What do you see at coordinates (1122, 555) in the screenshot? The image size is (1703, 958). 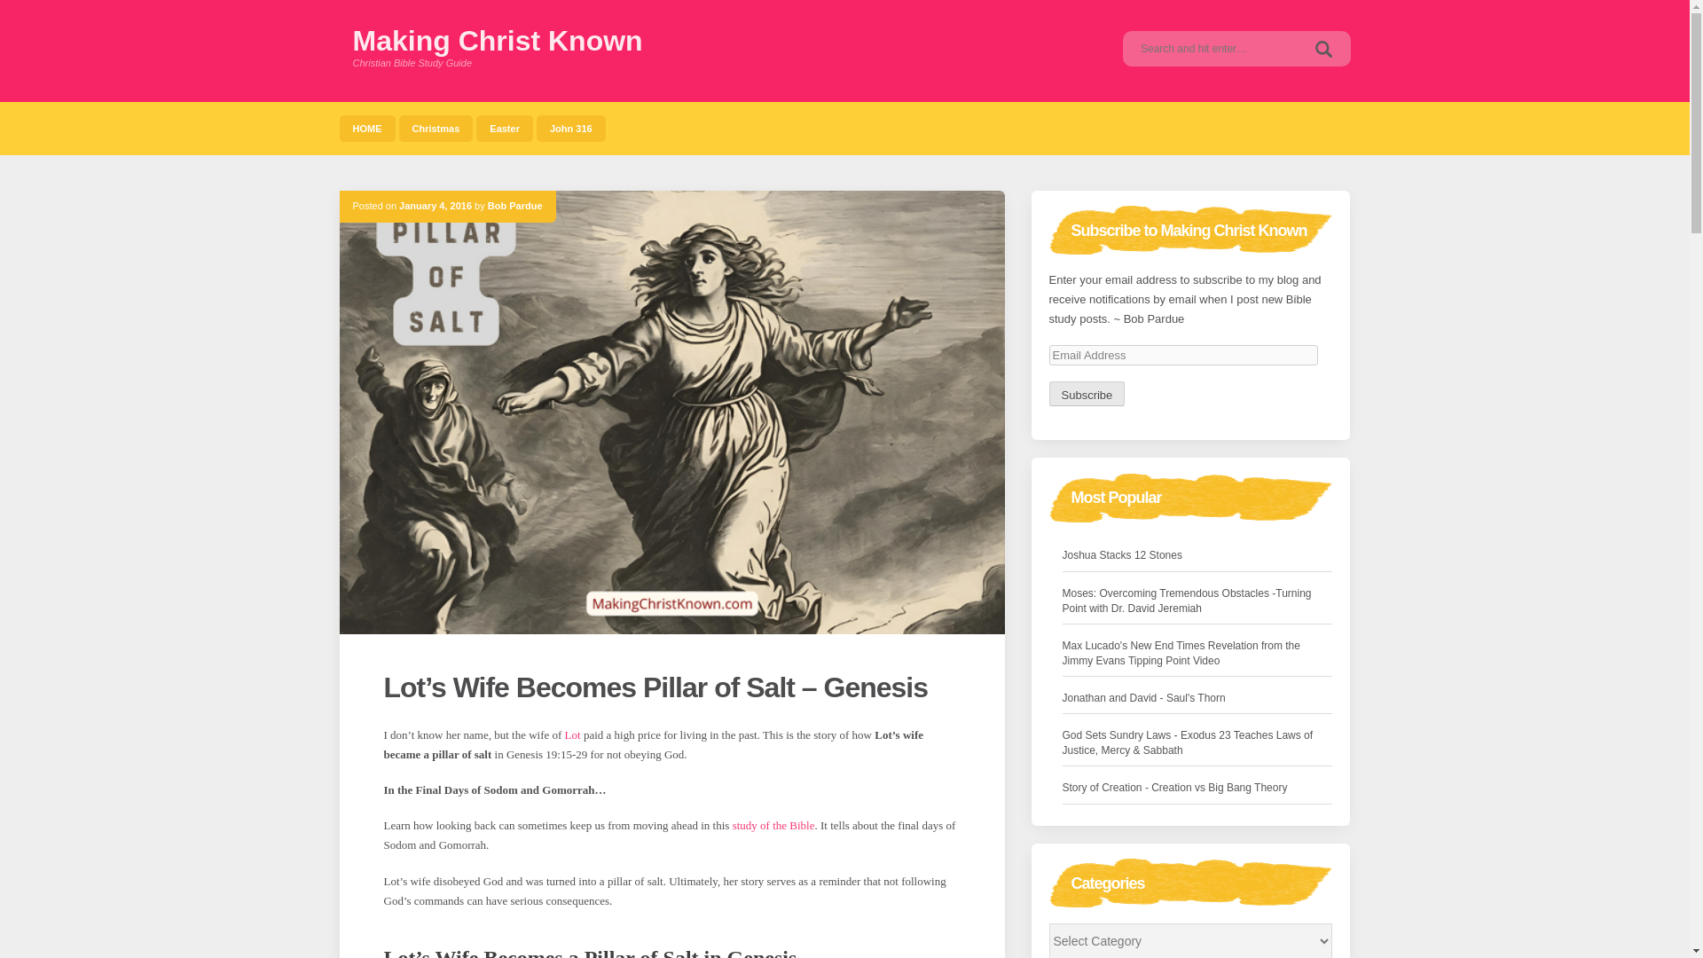 I see `Joshua Stacks 12 Stones` at bounding box center [1122, 555].